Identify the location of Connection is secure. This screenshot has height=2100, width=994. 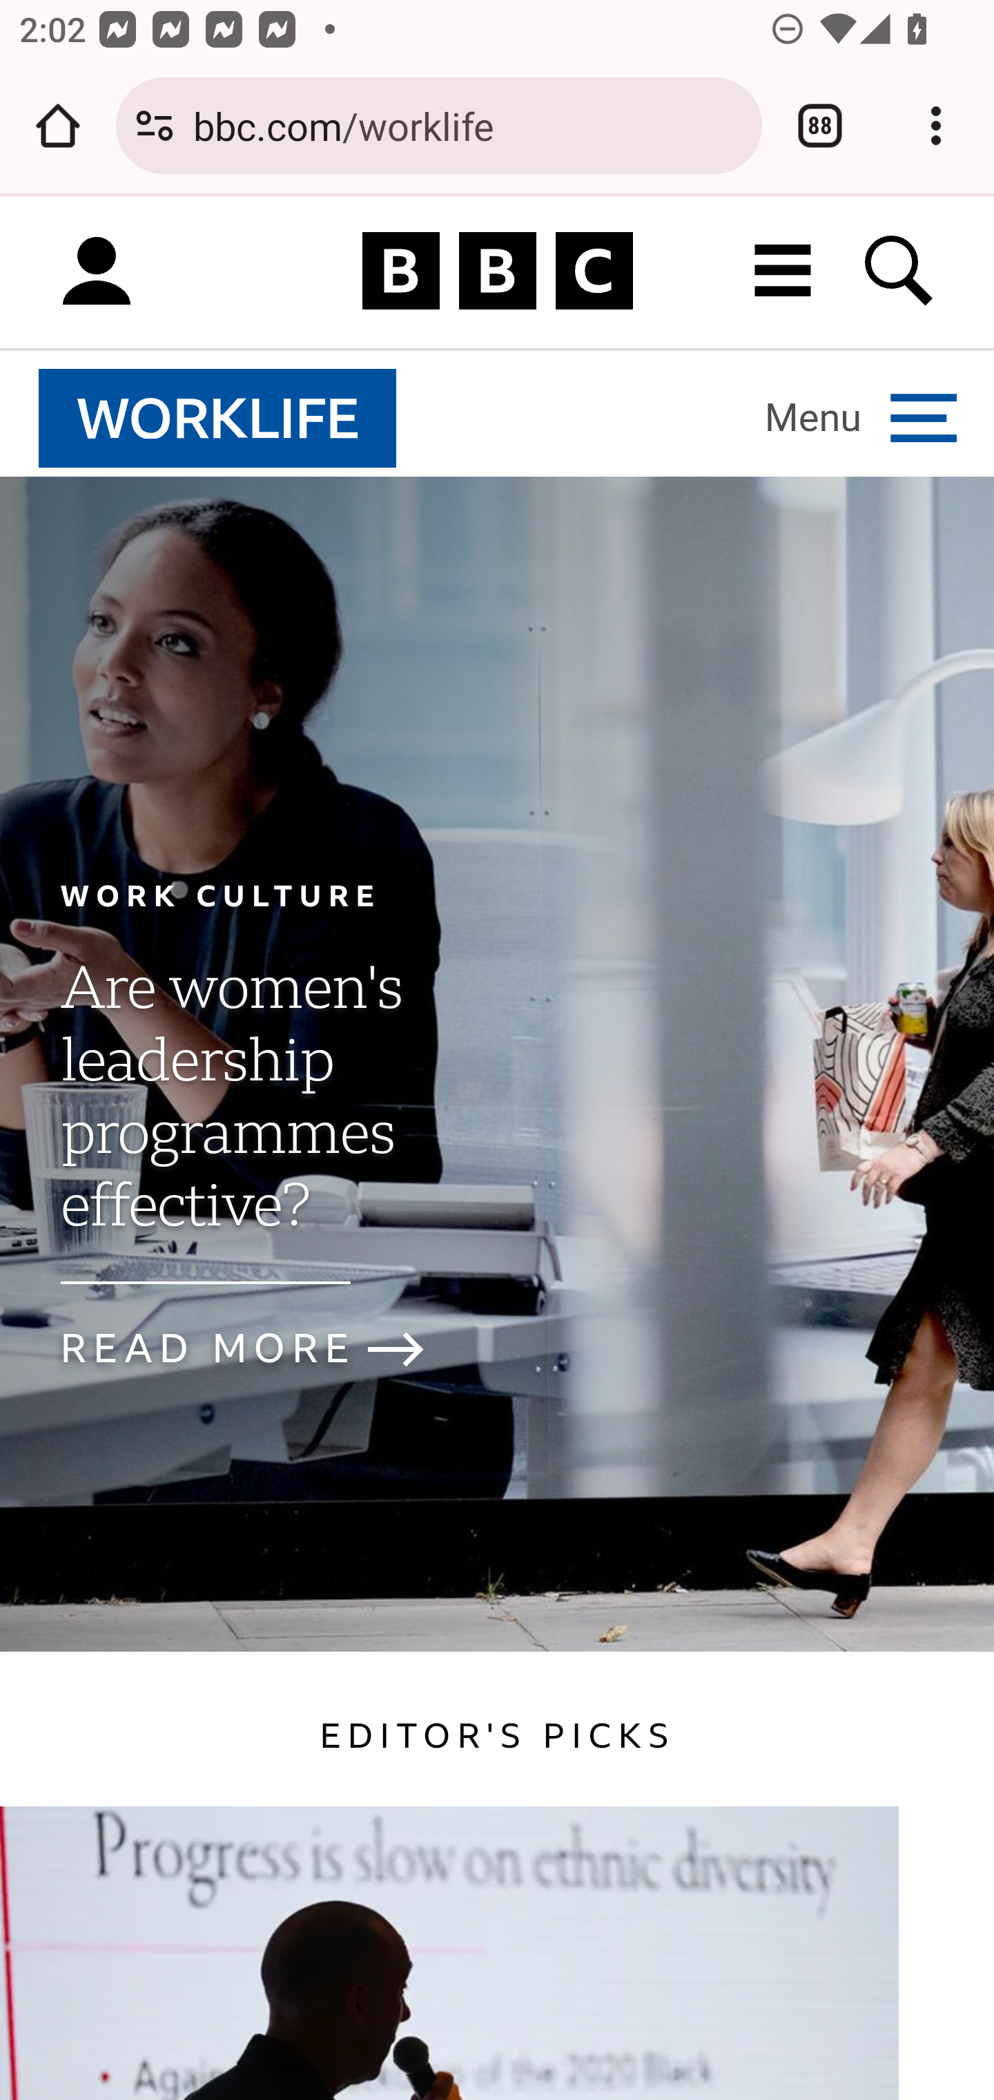
(155, 126).